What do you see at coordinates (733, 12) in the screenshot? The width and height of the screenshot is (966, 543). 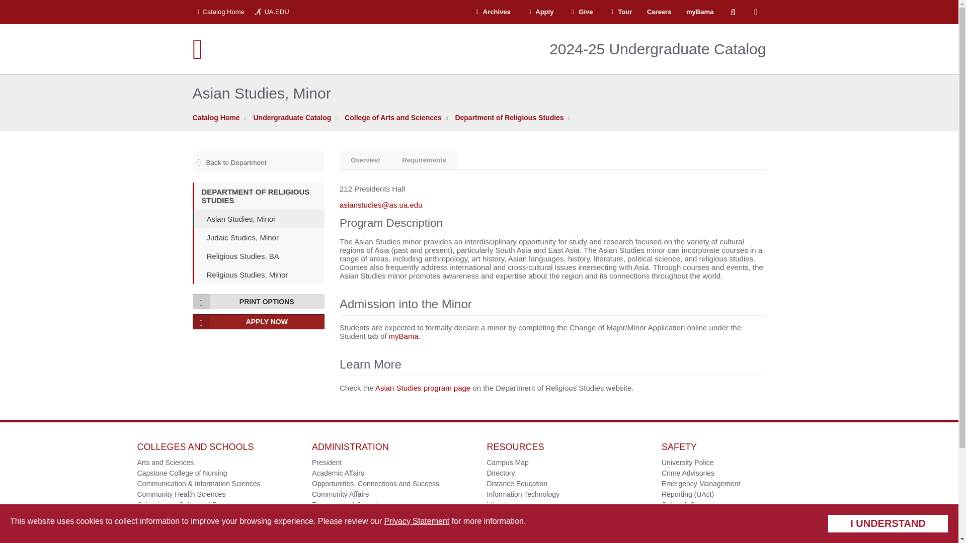 I see `Search` at bounding box center [733, 12].